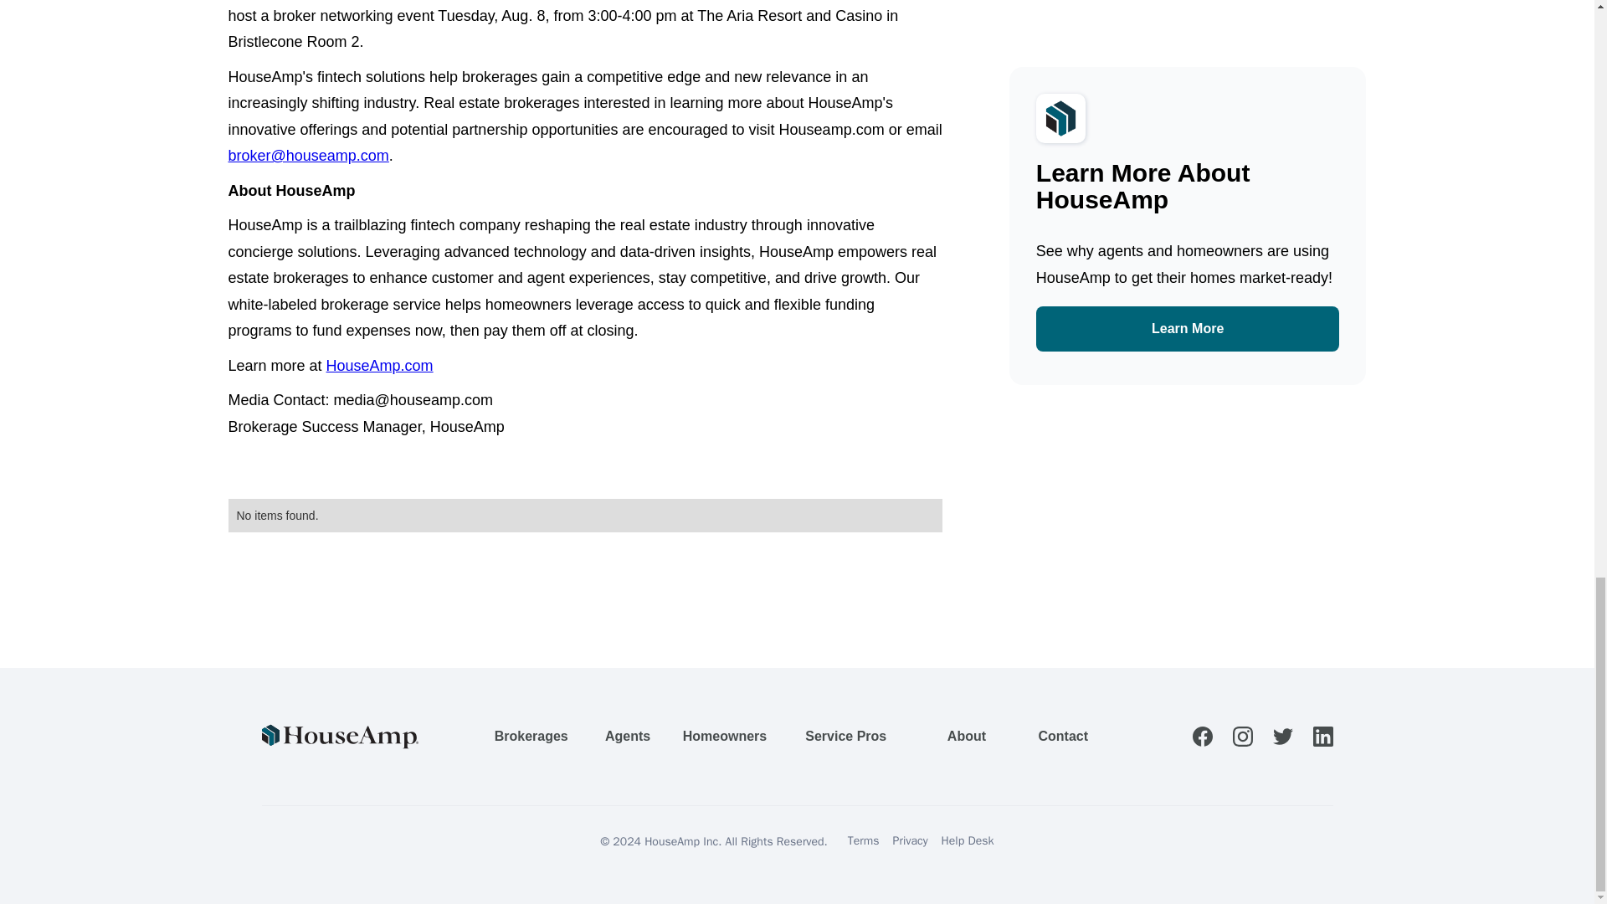 This screenshot has width=1607, height=904. What do you see at coordinates (725, 736) in the screenshot?
I see `Homeowners` at bounding box center [725, 736].